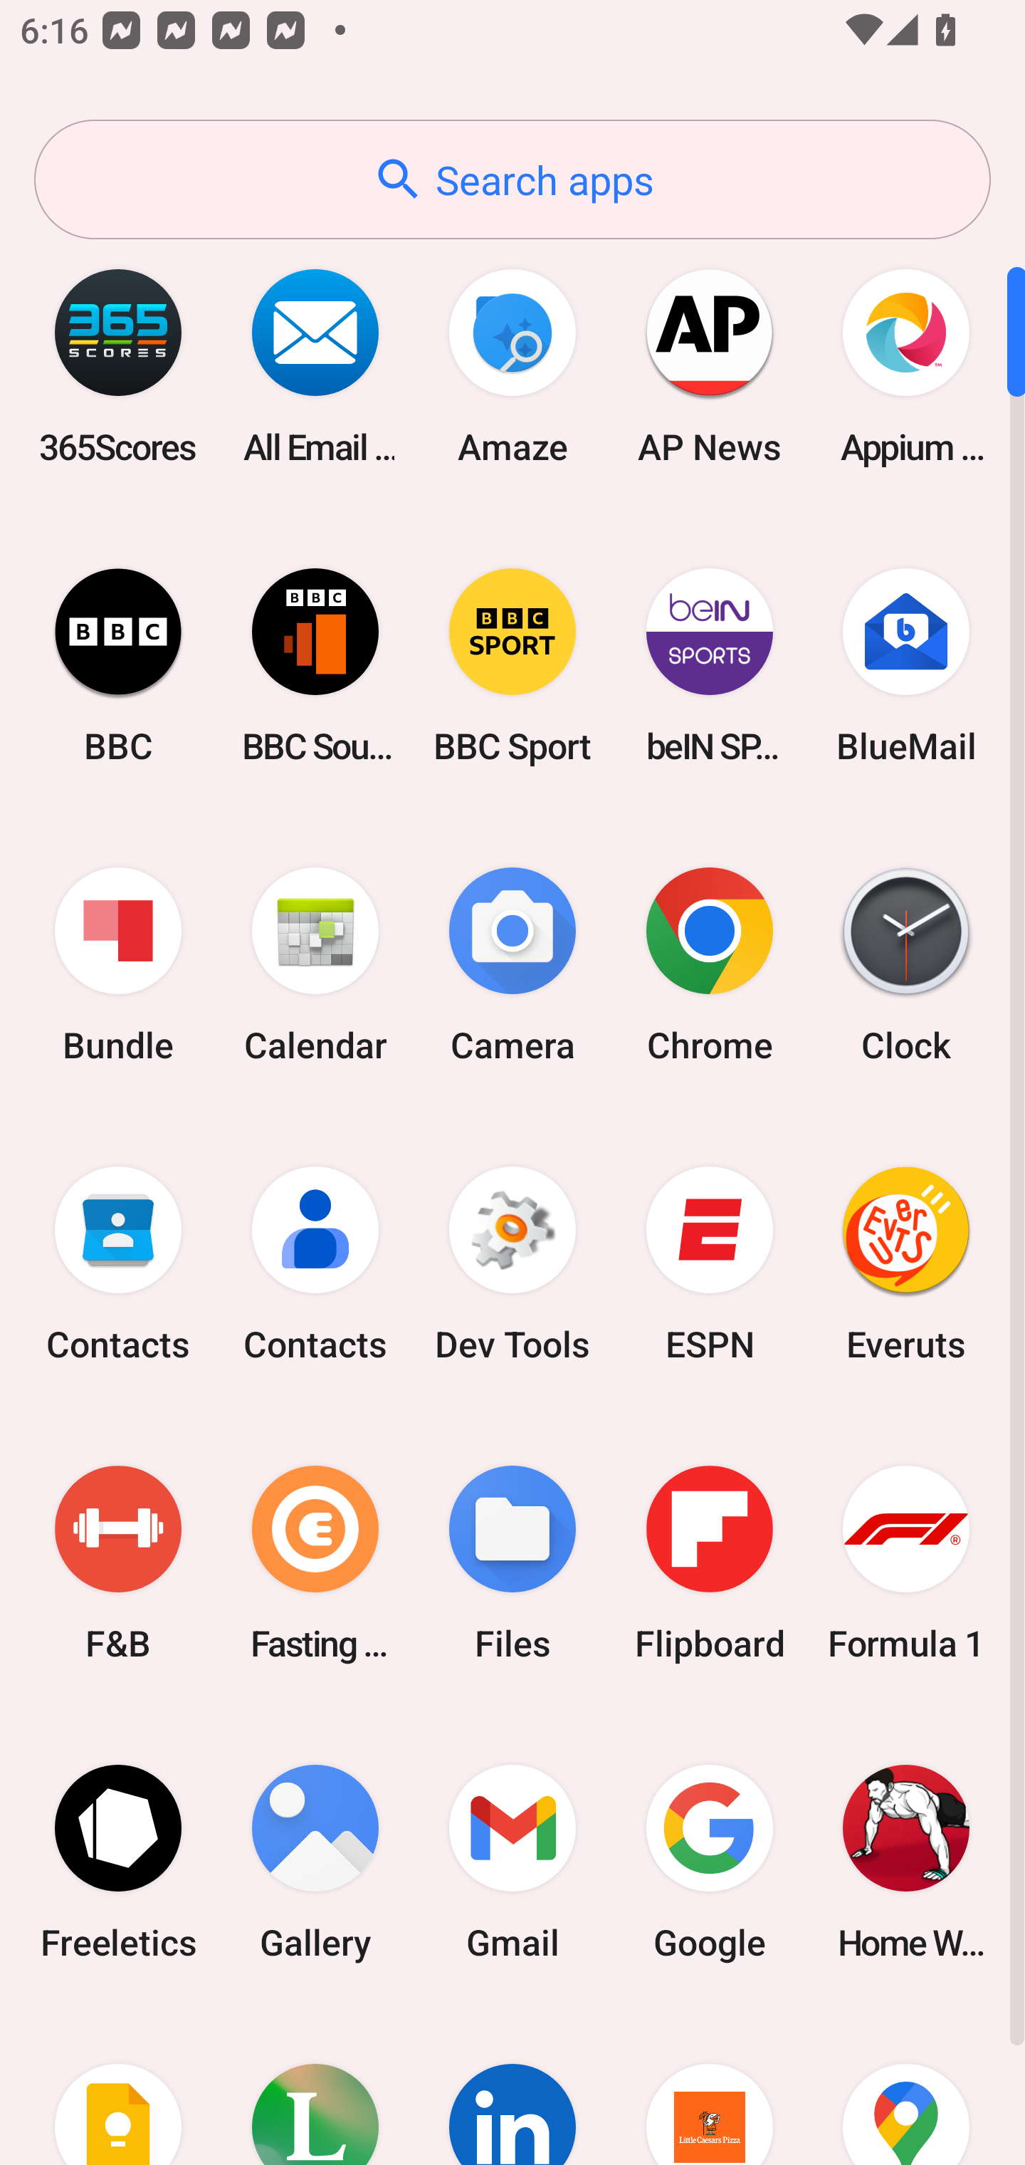  Describe the element at coordinates (906, 1862) in the screenshot. I see `Home Workout` at that location.